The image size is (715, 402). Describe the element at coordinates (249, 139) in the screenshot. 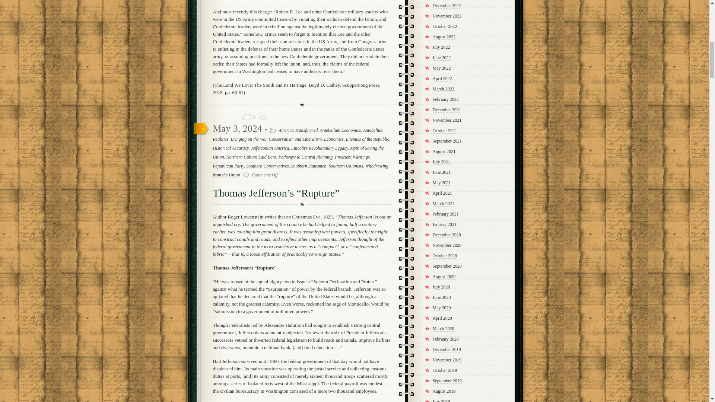

I see `Bringing on the War` at that location.